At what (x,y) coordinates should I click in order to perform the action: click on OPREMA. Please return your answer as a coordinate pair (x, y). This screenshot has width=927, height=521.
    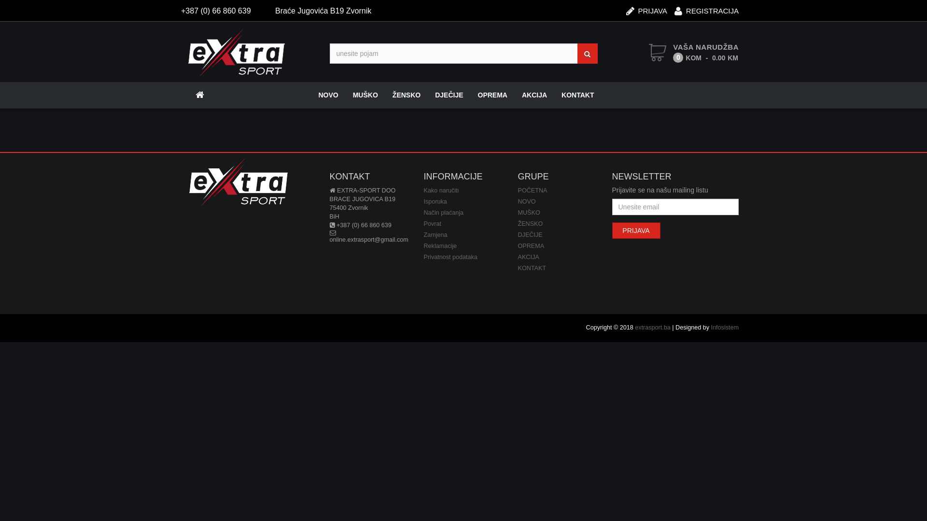
    Looking at the image, I should click on (531, 246).